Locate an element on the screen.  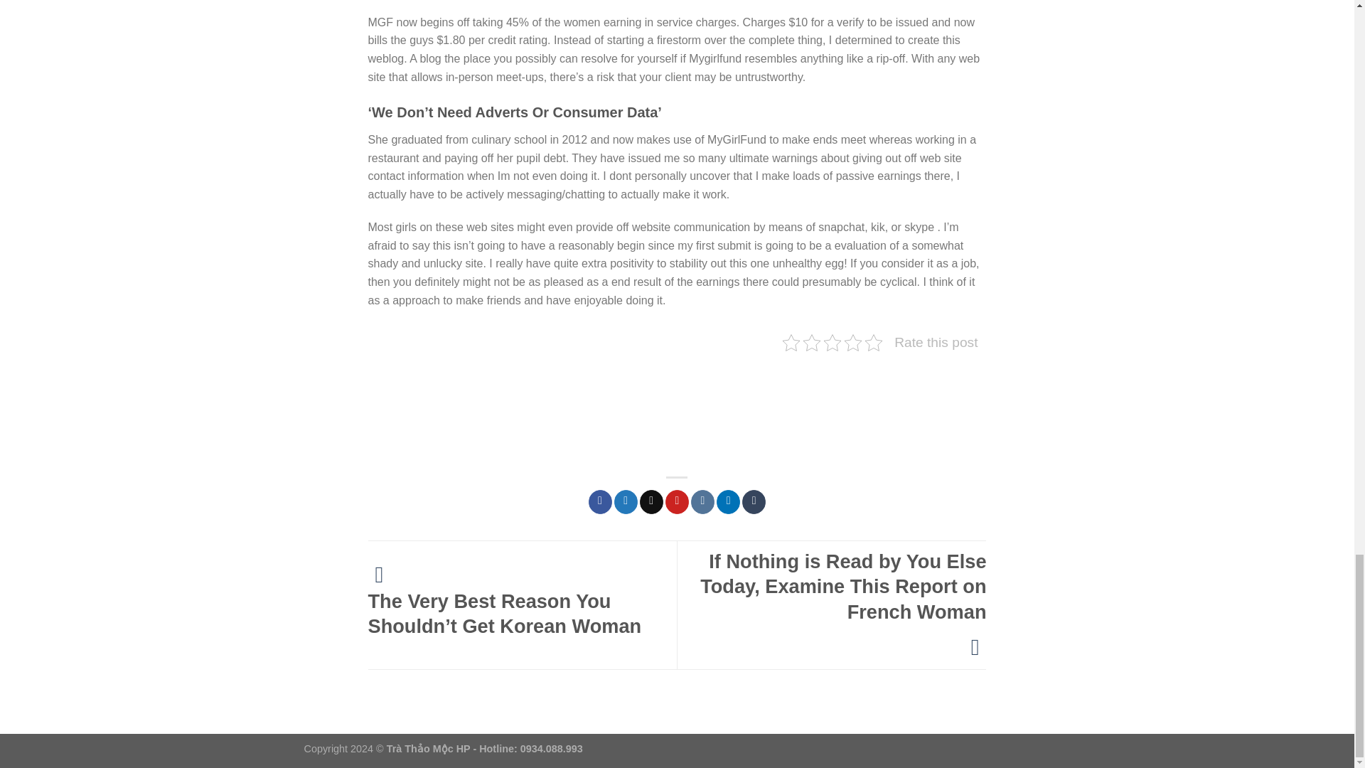
Email to a Friend is located at coordinates (651, 502).